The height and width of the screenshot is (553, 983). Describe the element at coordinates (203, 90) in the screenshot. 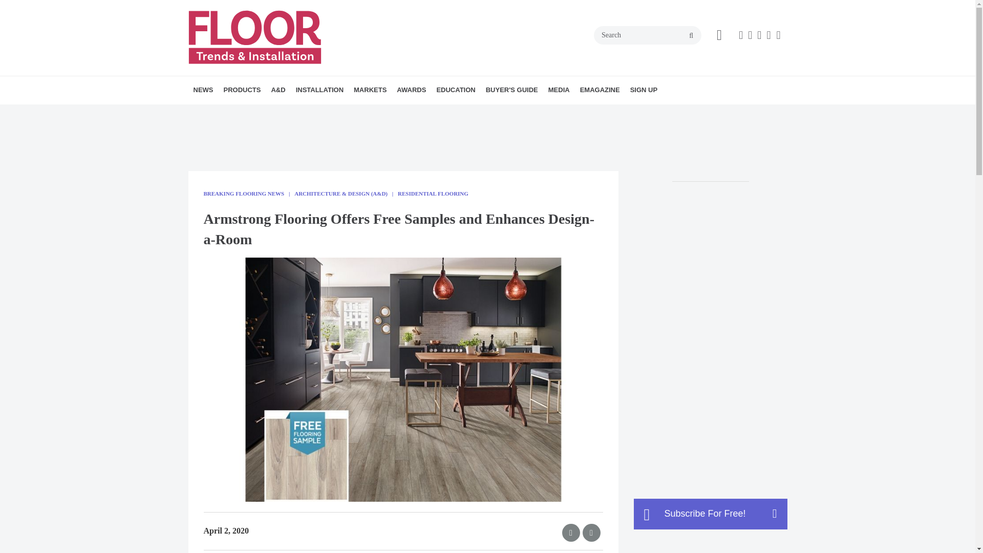

I see `NEWS` at that location.